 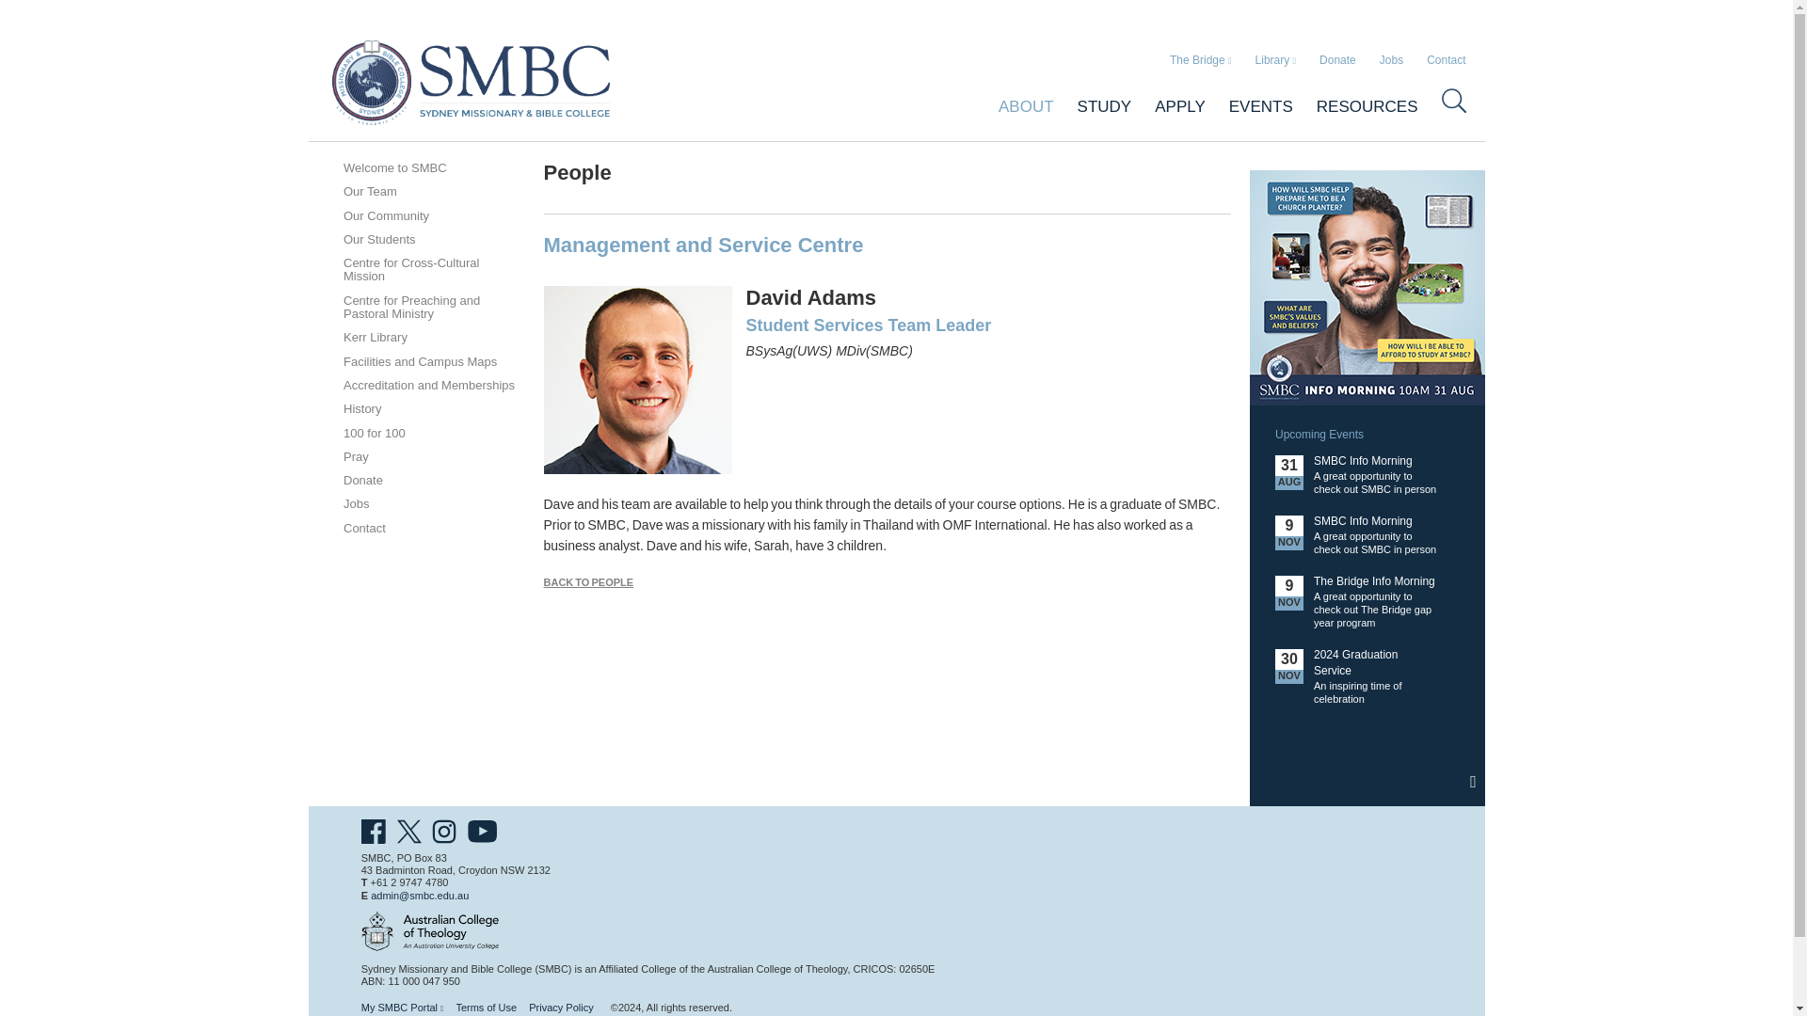 I want to click on The Bridge, so click(x=1201, y=60).